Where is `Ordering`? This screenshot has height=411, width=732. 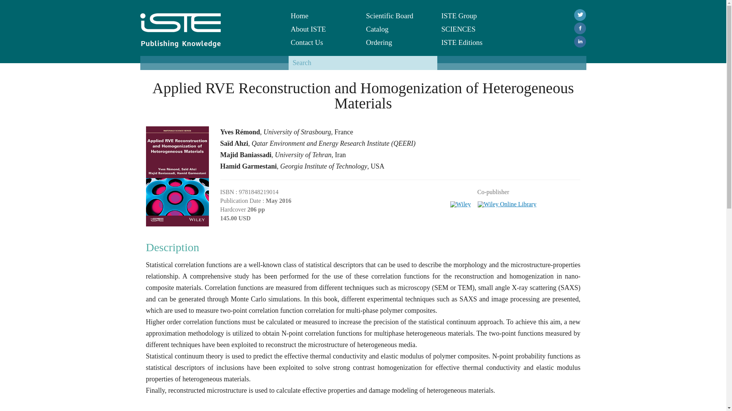 Ordering is located at coordinates (398, 42).